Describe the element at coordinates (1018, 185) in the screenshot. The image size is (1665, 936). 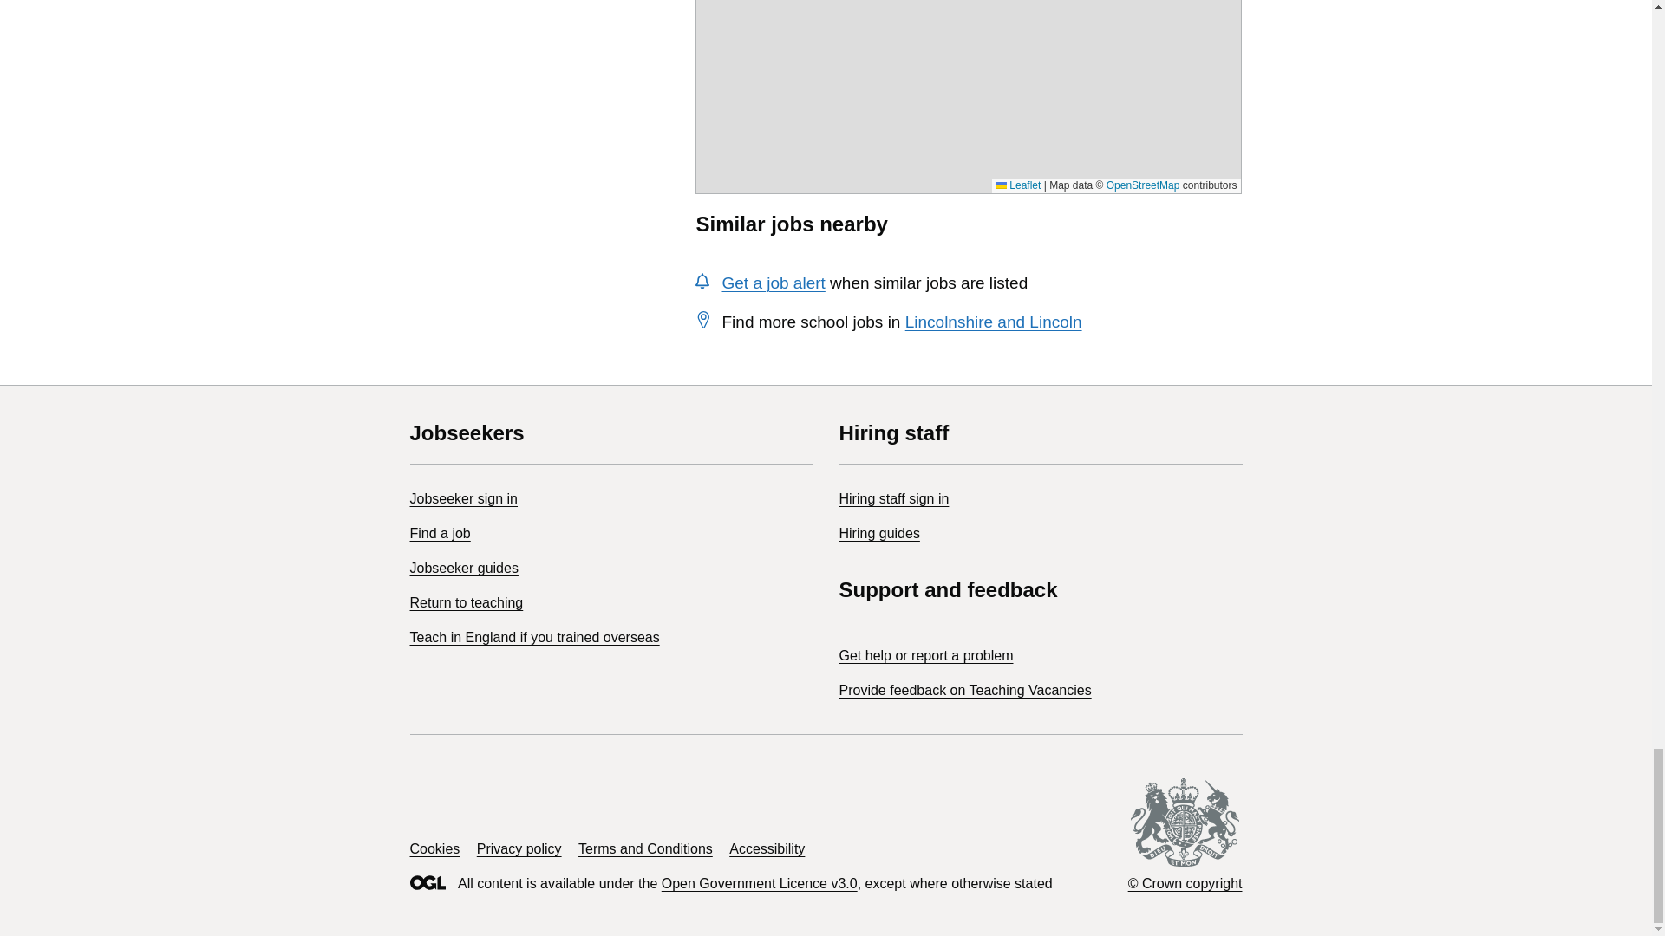
I see `A JavaScript library for interactive maps` at that location.